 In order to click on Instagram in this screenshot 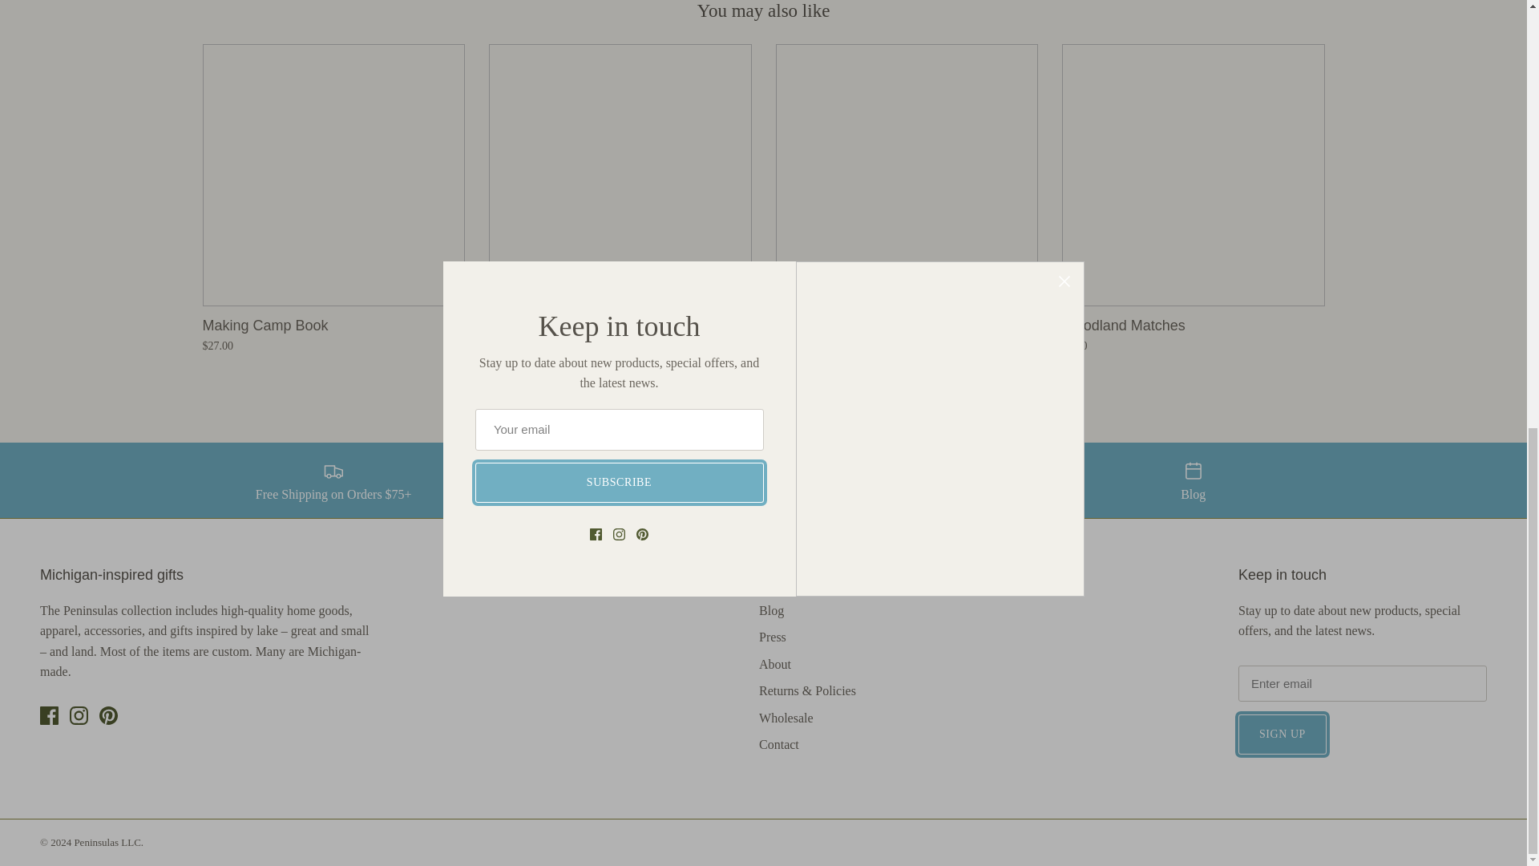, I will do `click(79, 715)`.